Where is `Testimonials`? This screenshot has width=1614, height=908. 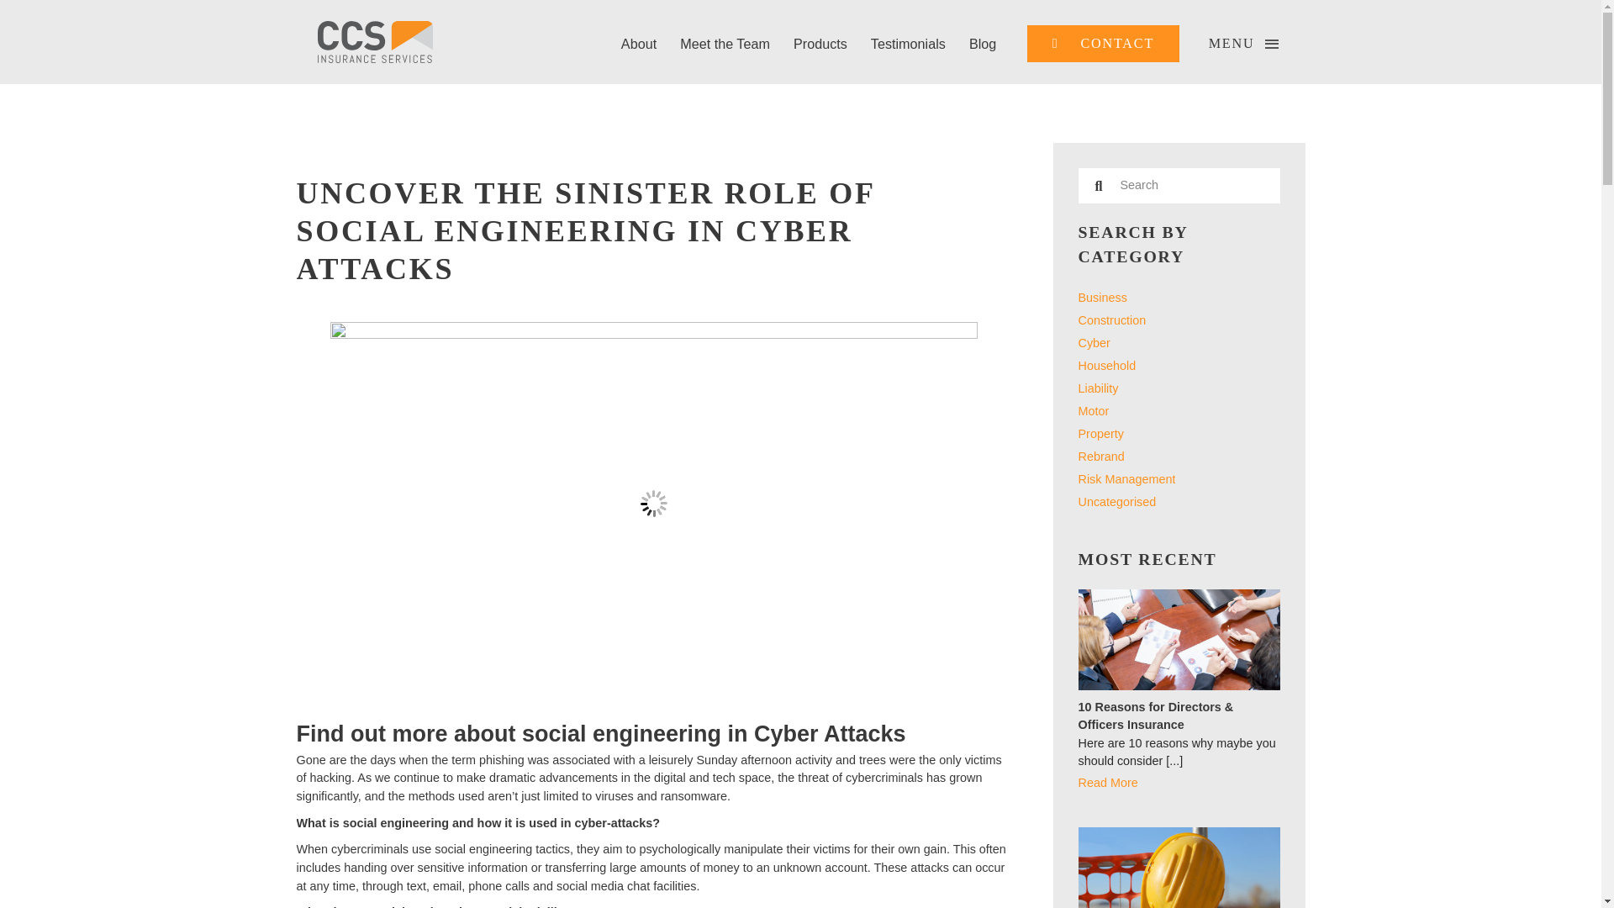
Testimonials is located at coordinates (908, 43).